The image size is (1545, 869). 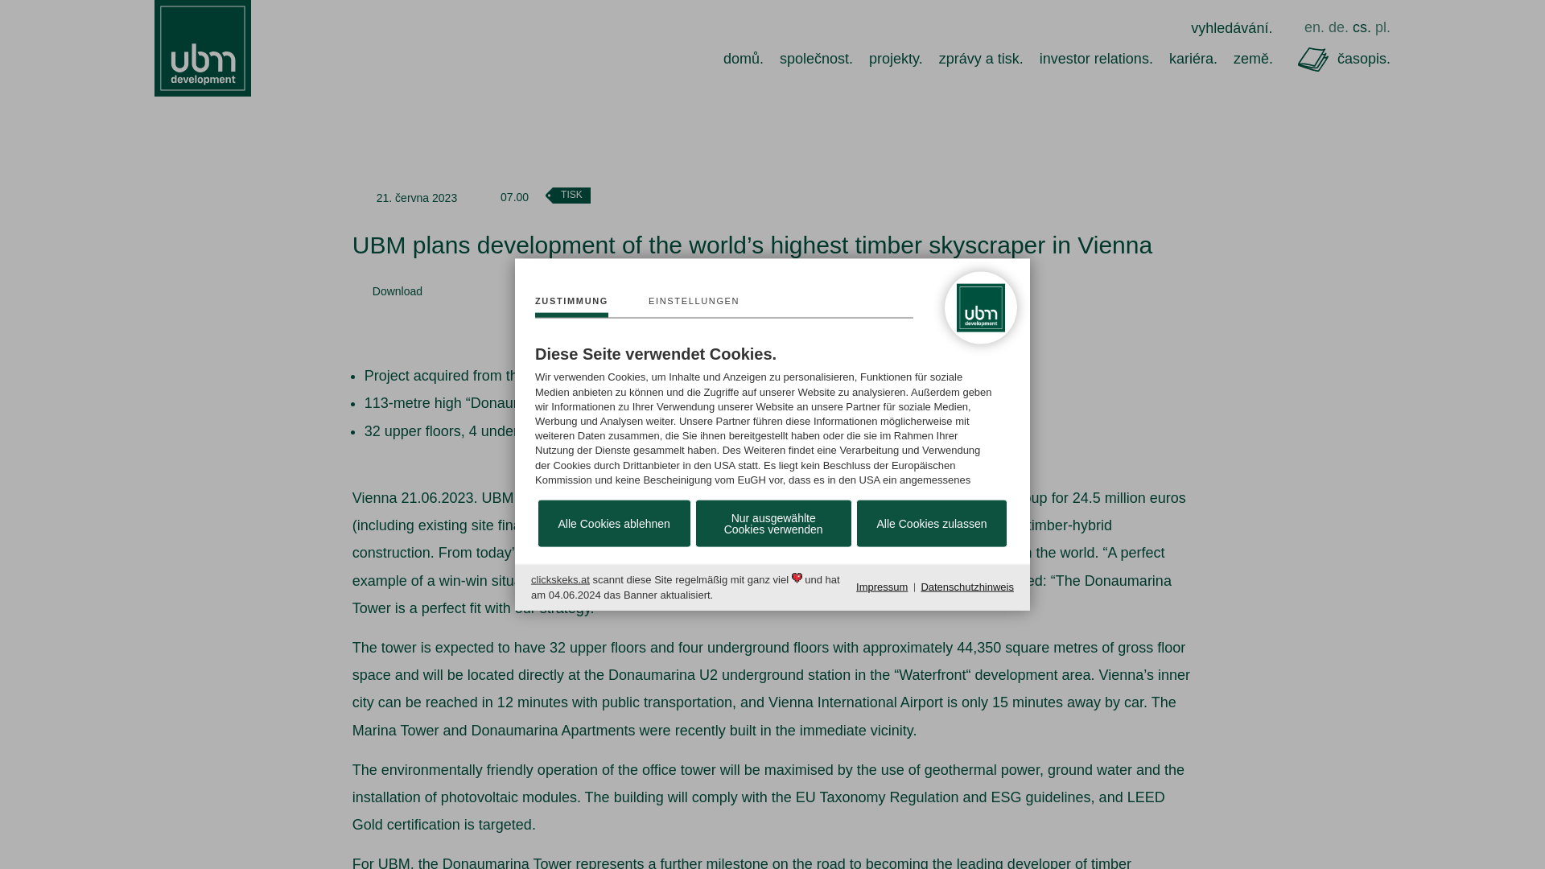 What do you see at coordinates (560, 579) in the screenshot?
I see `clickskeks.at` at bounding box center [560, 579].